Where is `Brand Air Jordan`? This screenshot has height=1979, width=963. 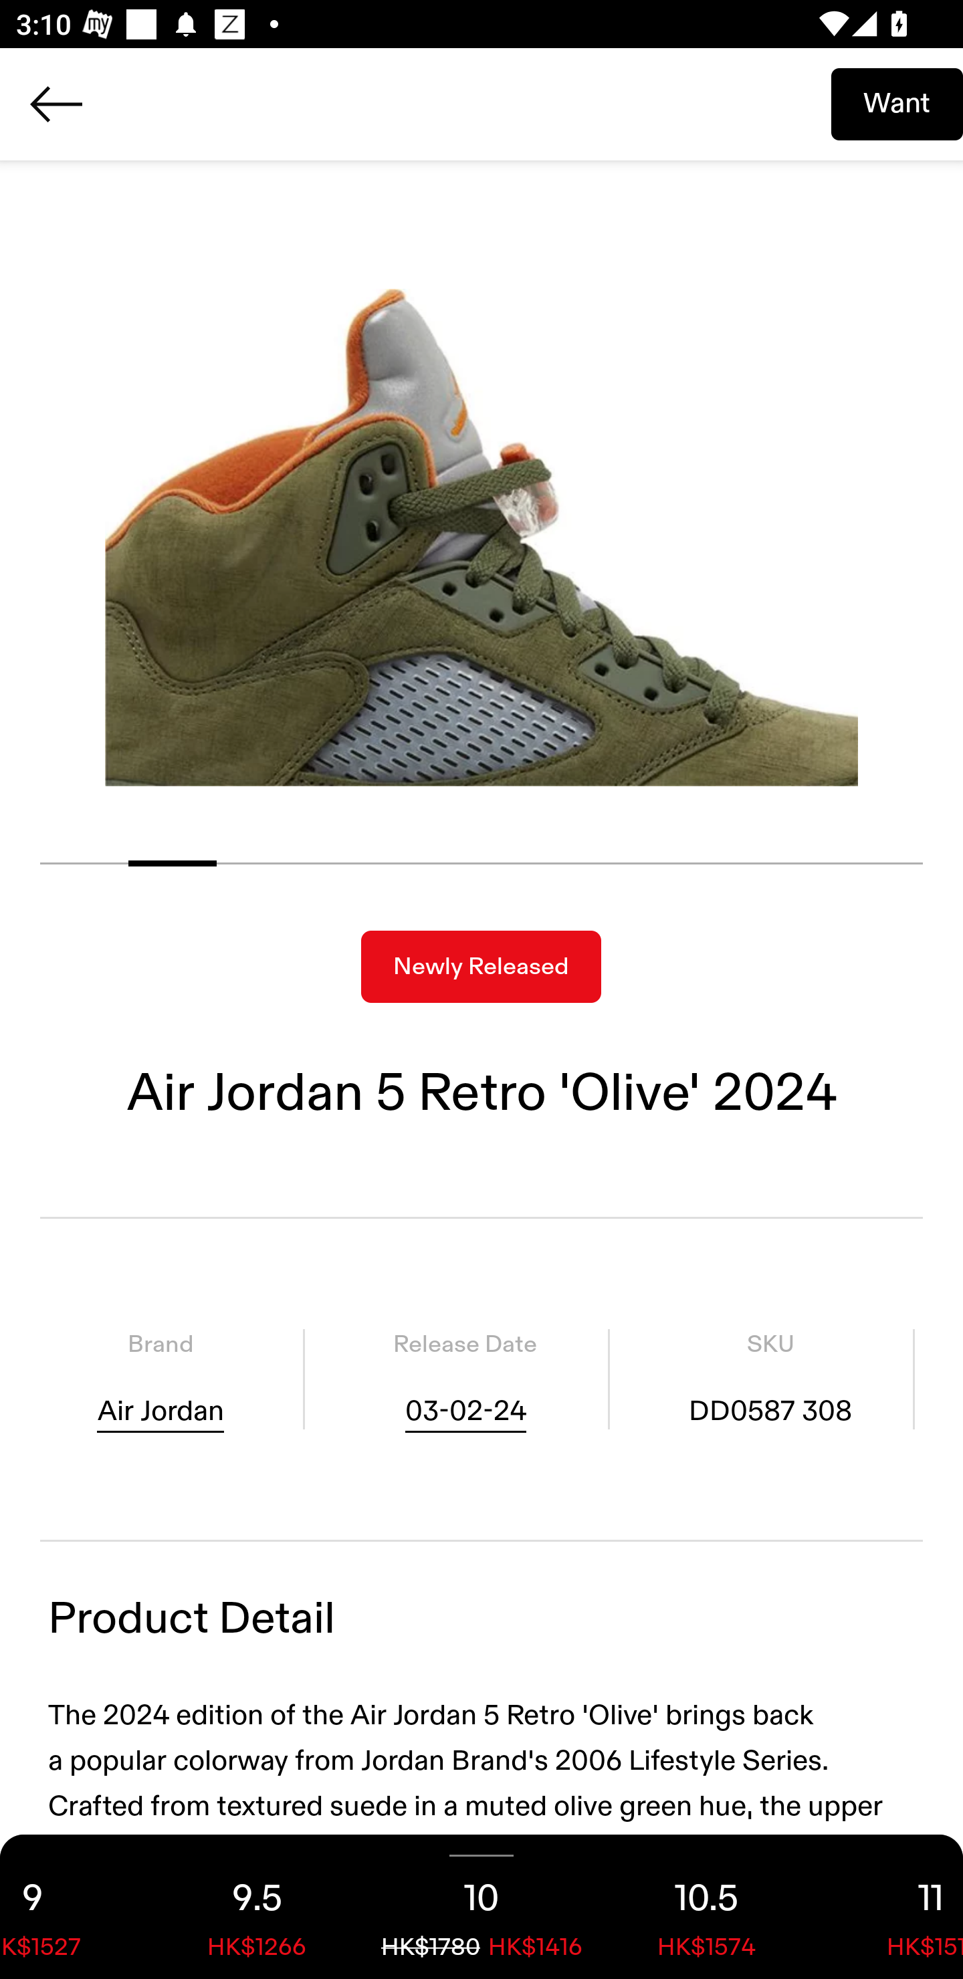
Brand Air Jordan is located at coordinates (160, 1379).